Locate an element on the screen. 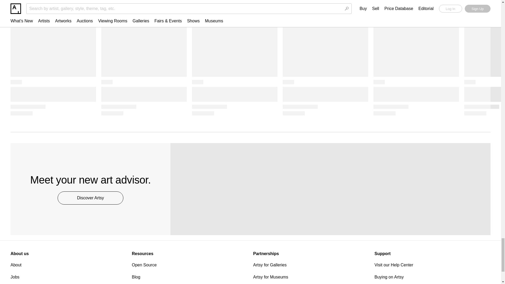 The height and width of the screenshot is (284, 505). About is located at coordinates (68, 265).